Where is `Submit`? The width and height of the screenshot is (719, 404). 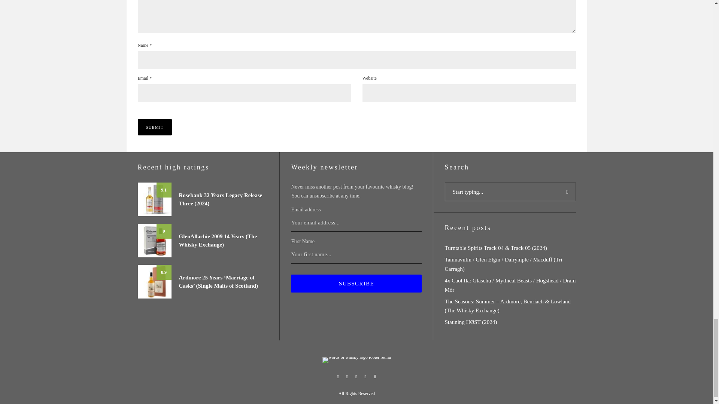
Submit is located at coordinates (155, 127).